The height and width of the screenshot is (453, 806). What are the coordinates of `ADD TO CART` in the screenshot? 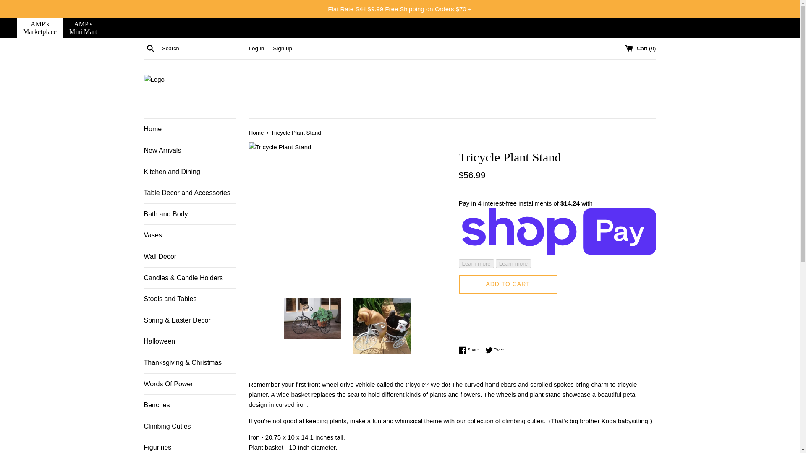 It's located at (190, 172).